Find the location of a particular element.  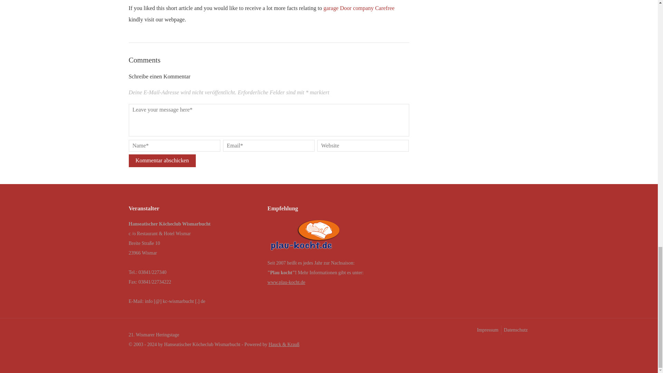

plau-kocht-logo is located at coordinates (305, 237).